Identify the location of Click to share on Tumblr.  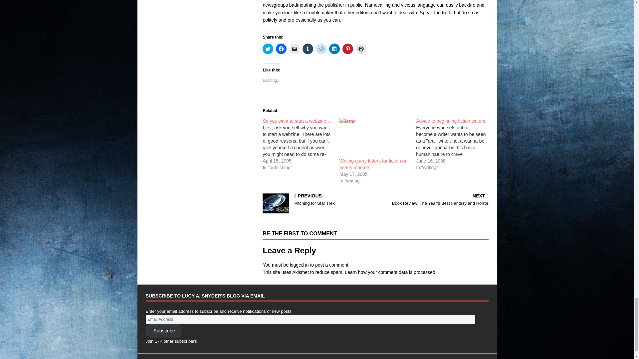
(308, 49).